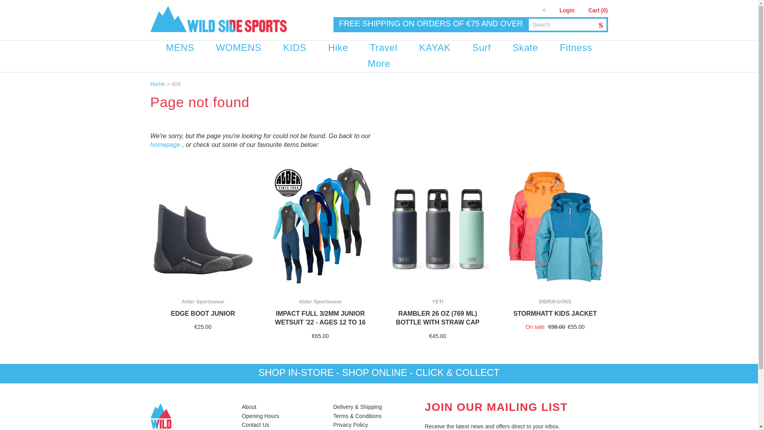 This screenshot has width=764, height=430. I want to click on Login, so click(567, 10).